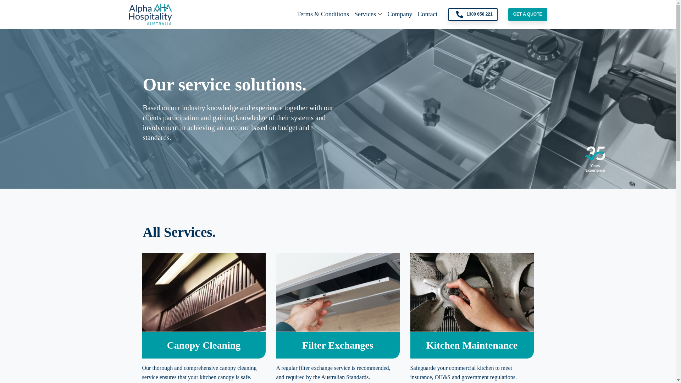 This screenshot has width=681, height=383. What do you see at coordinates (528, 14) in the screenshot?
I see `GET A QUOTE` at bounding box center [528, 14].